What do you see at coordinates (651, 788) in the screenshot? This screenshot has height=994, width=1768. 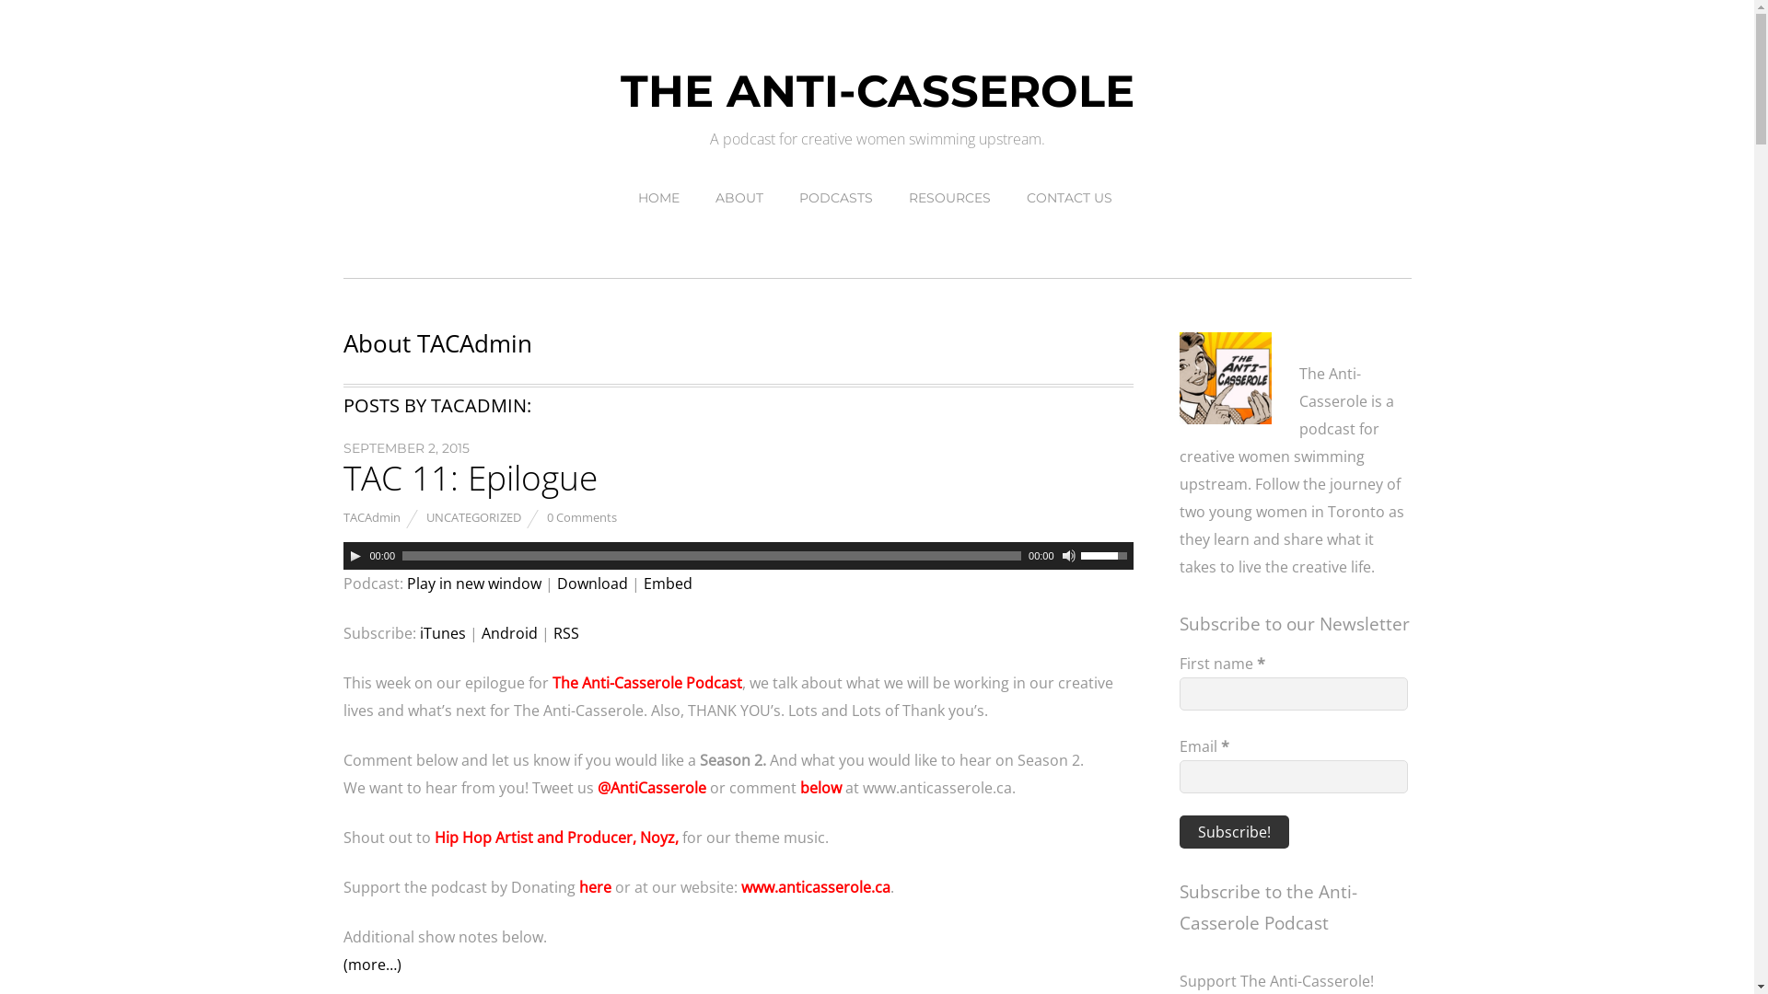 I see `@AntiCasserole` at bounding box center [651, 788].